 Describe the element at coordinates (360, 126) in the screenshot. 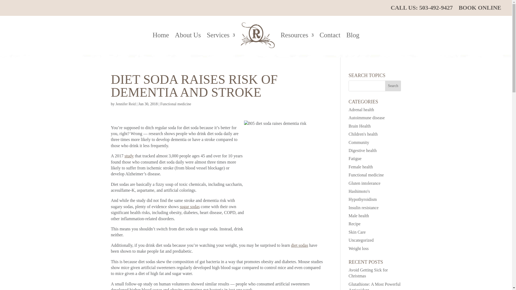

I see `Brain Health` at that location.